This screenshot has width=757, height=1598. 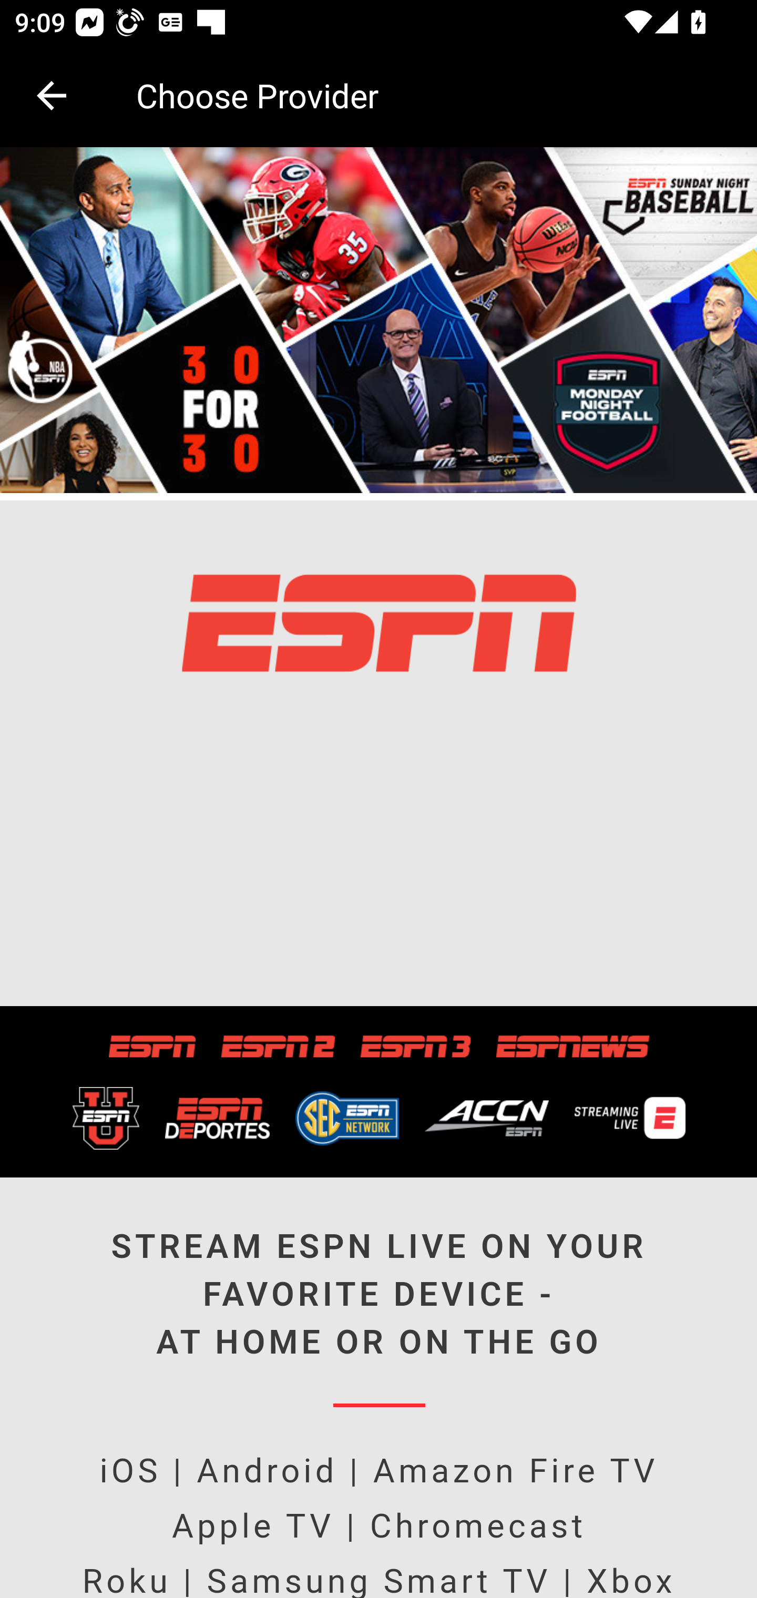 What do you see at coordinates (52, 96) in the screenshot?
I see `Navigate up` at bounding box center [52, 96].